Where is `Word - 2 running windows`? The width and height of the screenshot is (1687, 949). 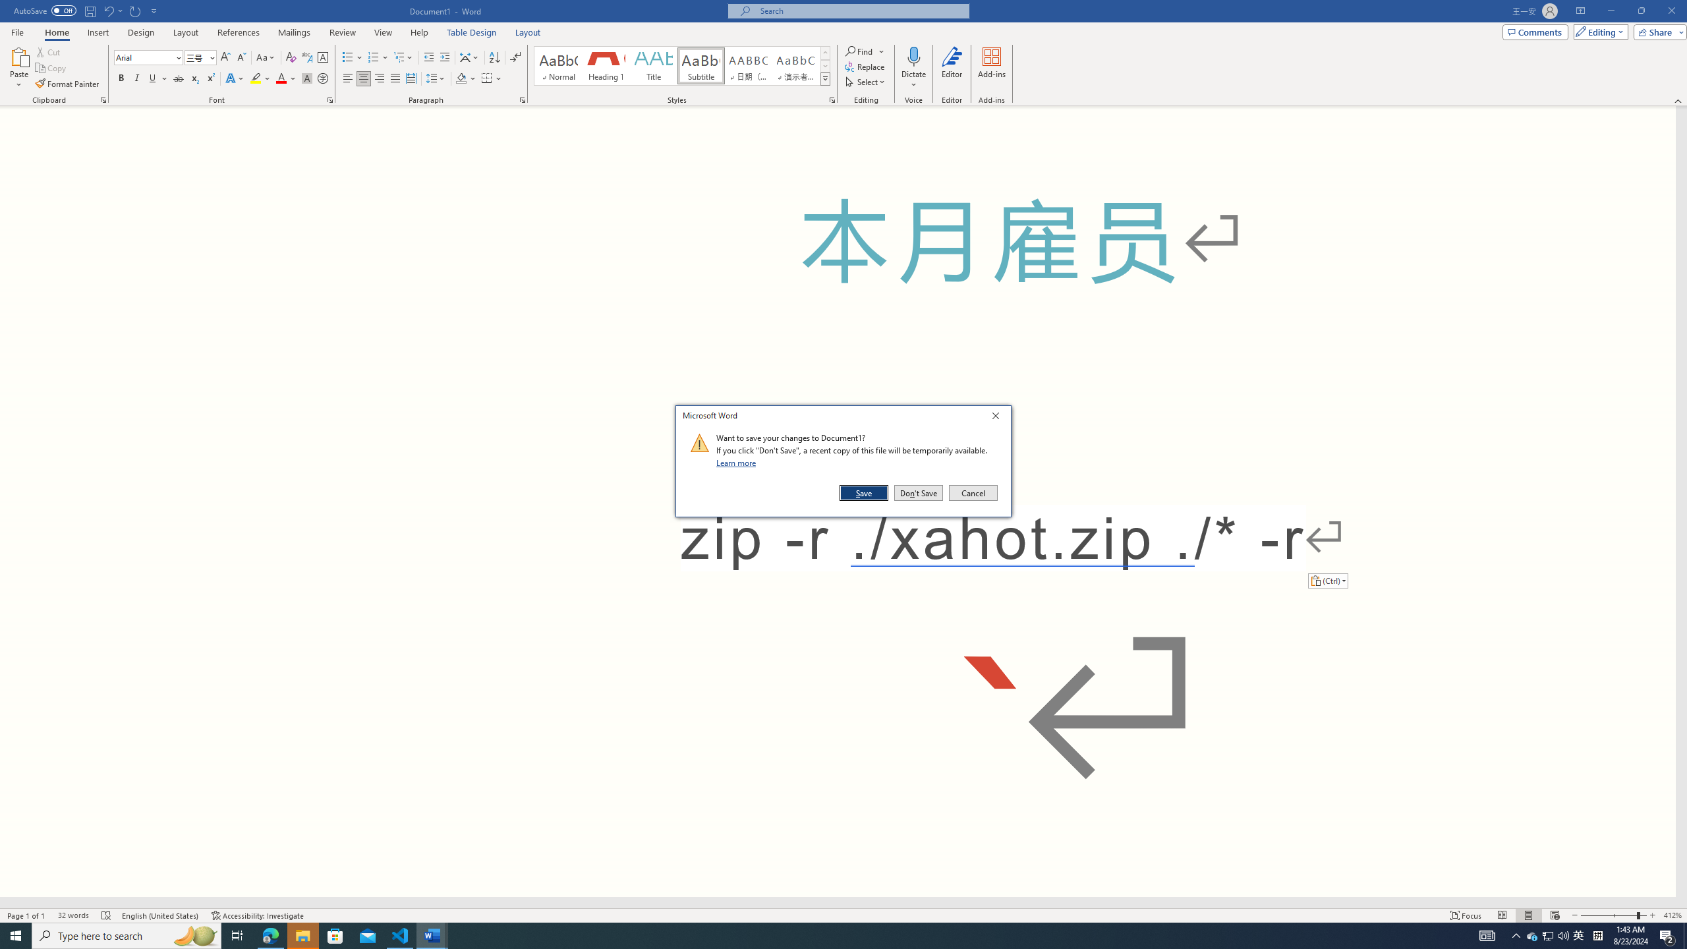
Word - 2 running windows is located at coordinates (432, 936).